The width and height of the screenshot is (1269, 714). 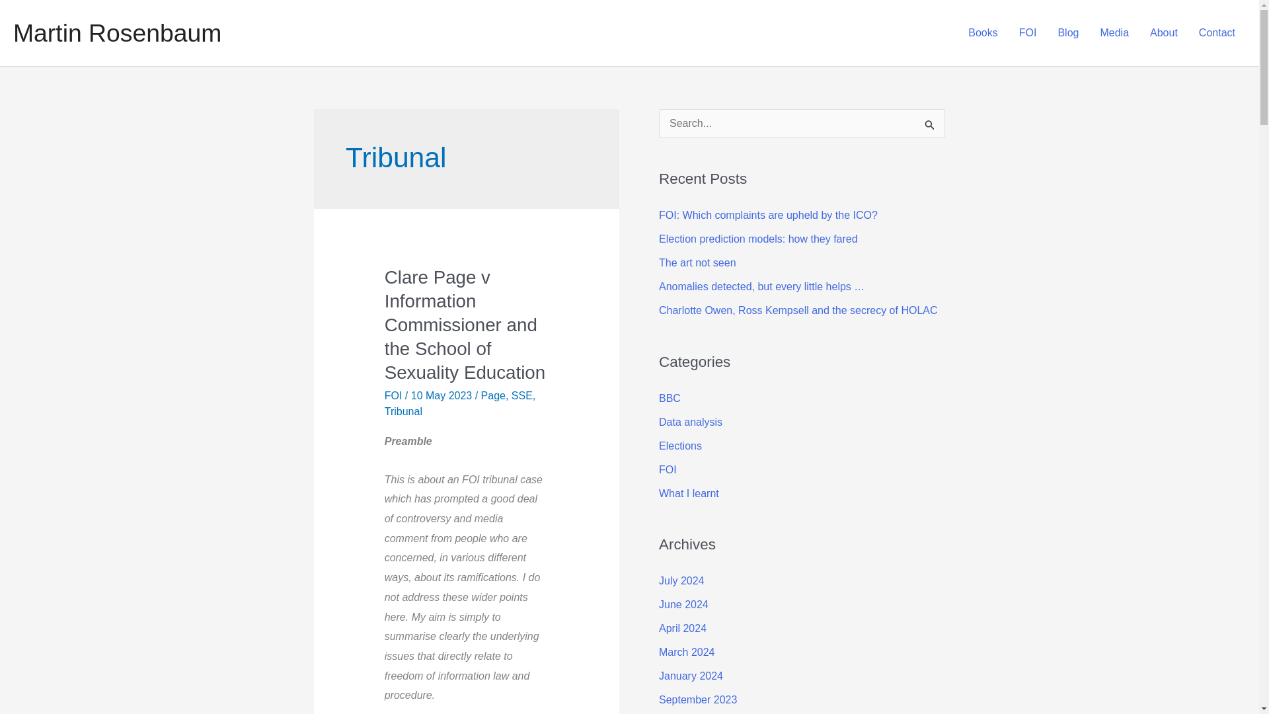 What do you see at coordinates (116, 33) in the screenshot?
I see `Martin Rosenbaum` at bounding box center [116, 33].